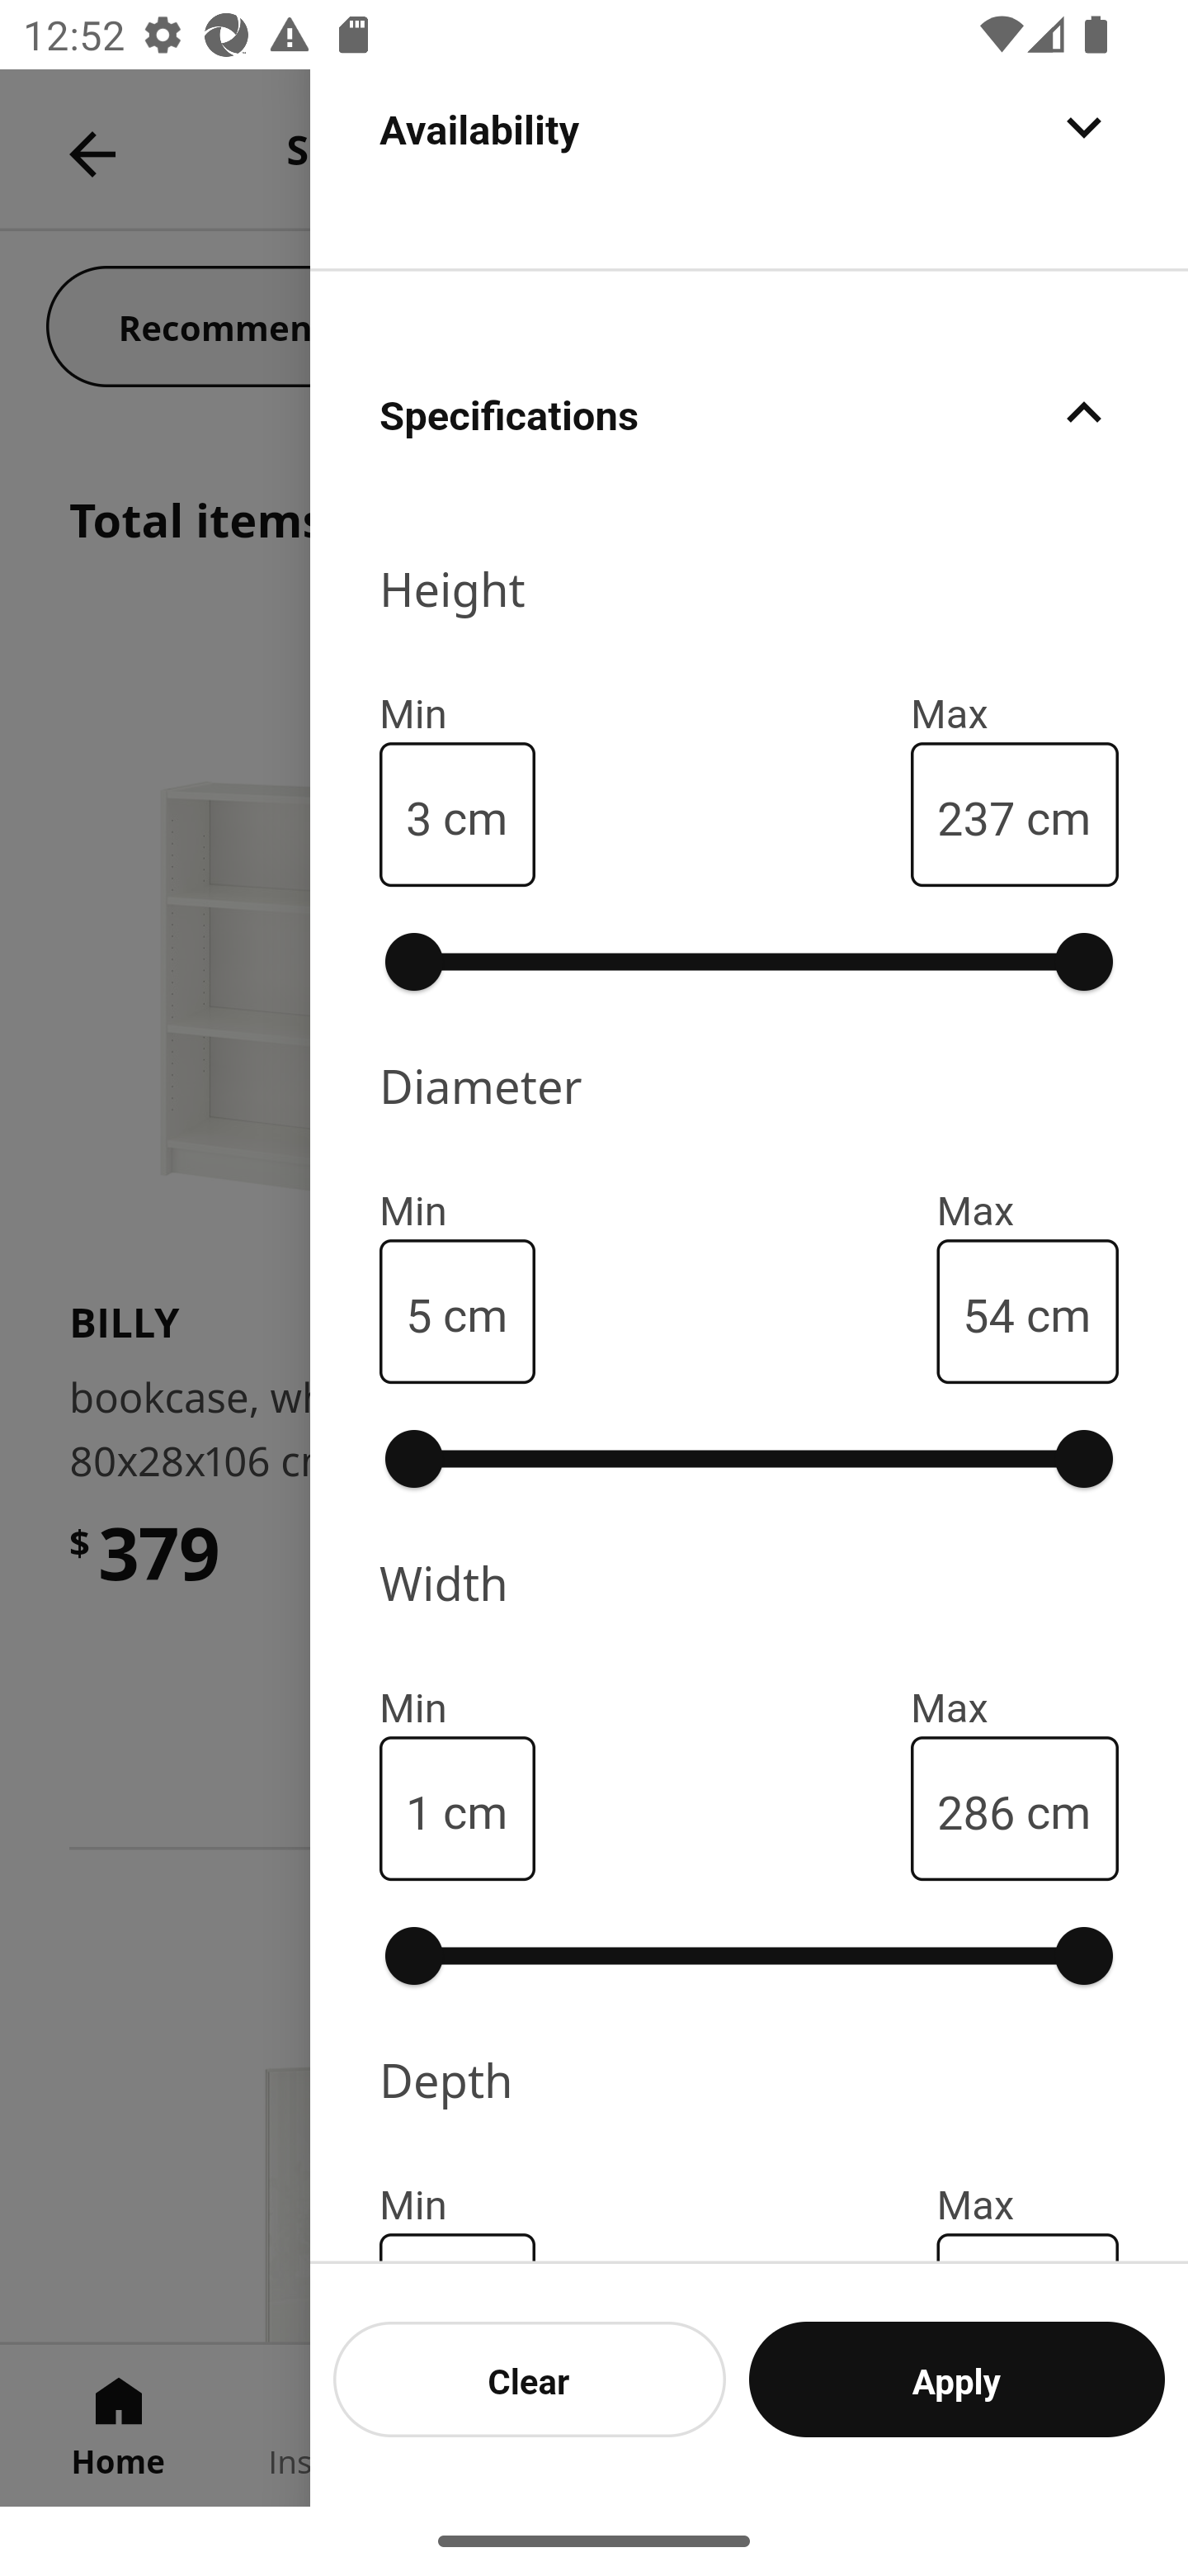  What do you see at coordinates (749, 1956) in the screenshot?
I see `0% 100%` at bounding box center [749, 1956].